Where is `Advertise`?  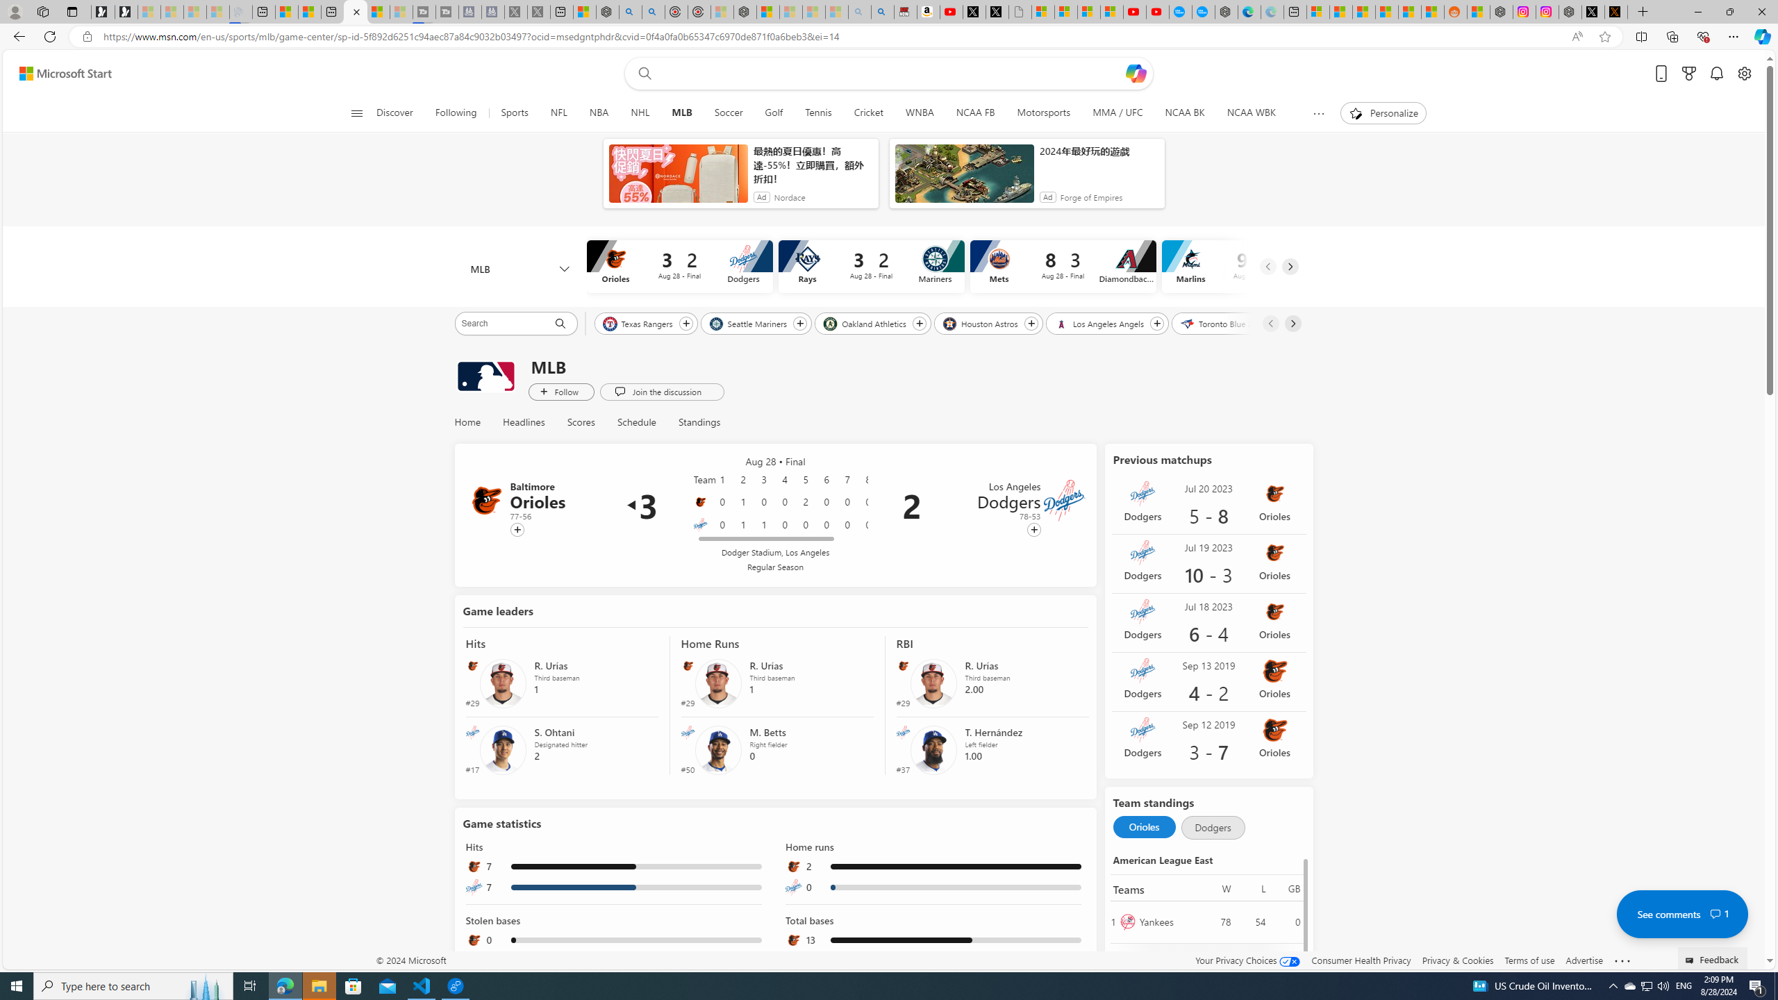 Advertise is located at coordinates (1584, 960).